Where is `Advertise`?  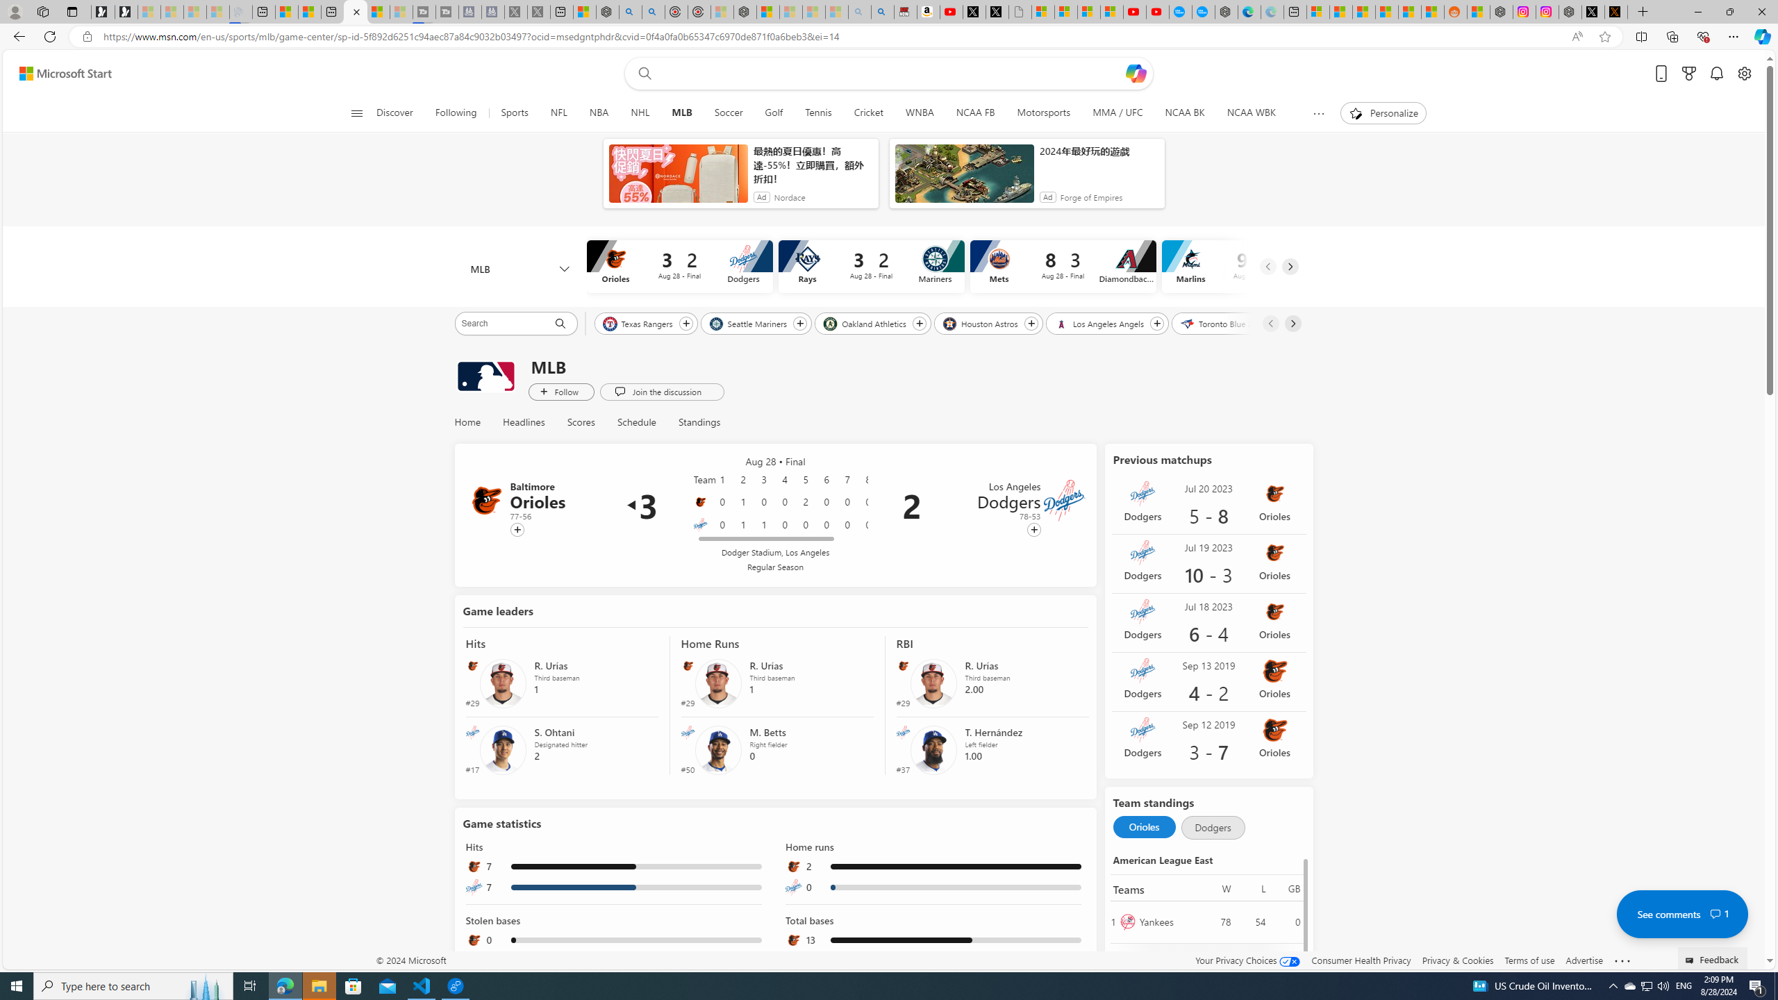 Advertise is located at coordinates (1584, 960).